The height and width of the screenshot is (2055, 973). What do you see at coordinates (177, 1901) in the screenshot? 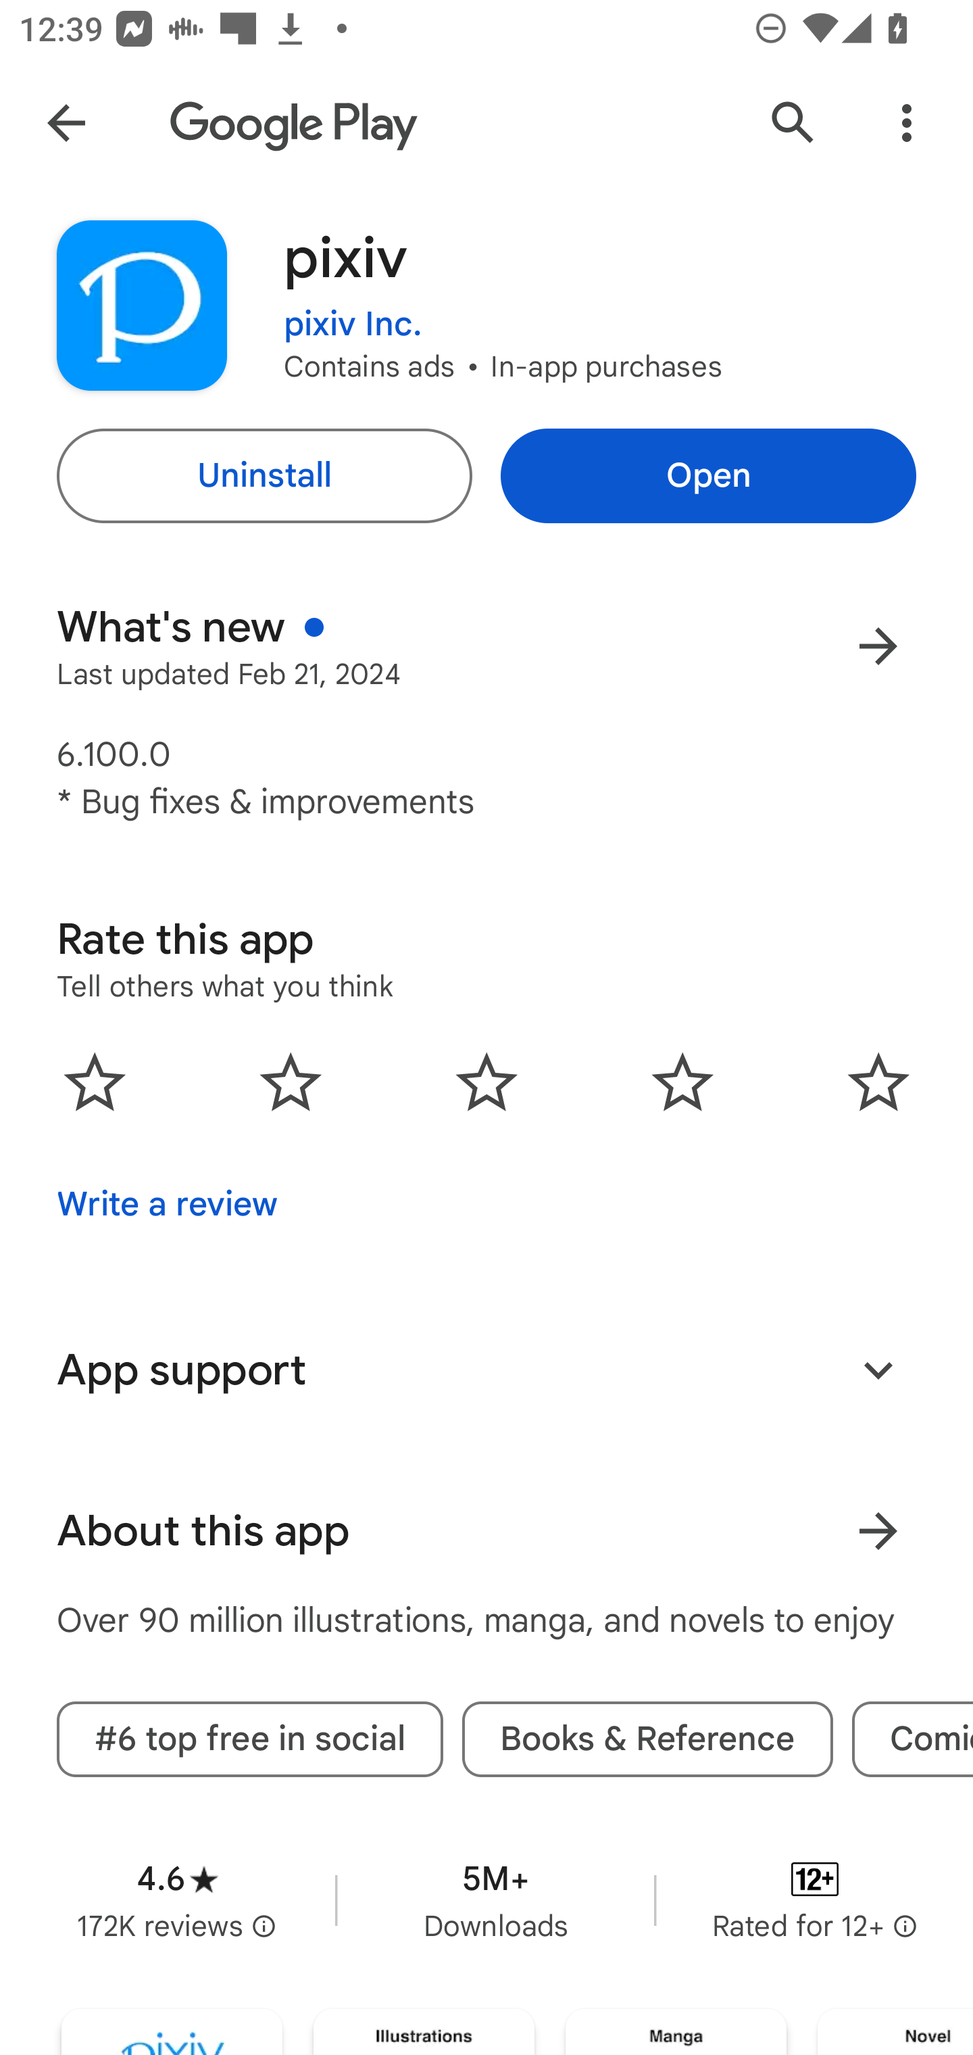
I see `Average rating 4.6 stars in 172 thousand reviews` at bounding box center [177, 1901].